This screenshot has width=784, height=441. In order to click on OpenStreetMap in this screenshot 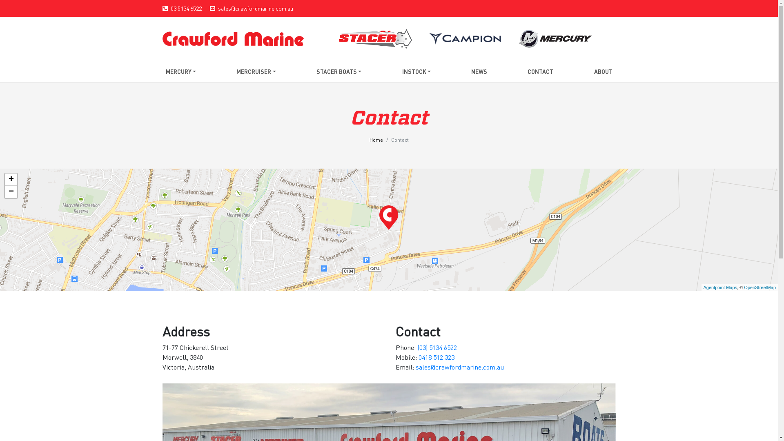, I will do `click(760, 287)`.